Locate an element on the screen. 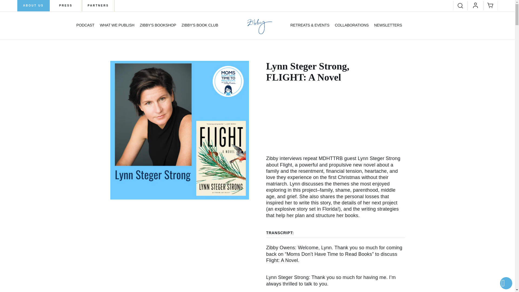  ZIBBY'S BOOKSHOP is located at coordinates (158, 25).